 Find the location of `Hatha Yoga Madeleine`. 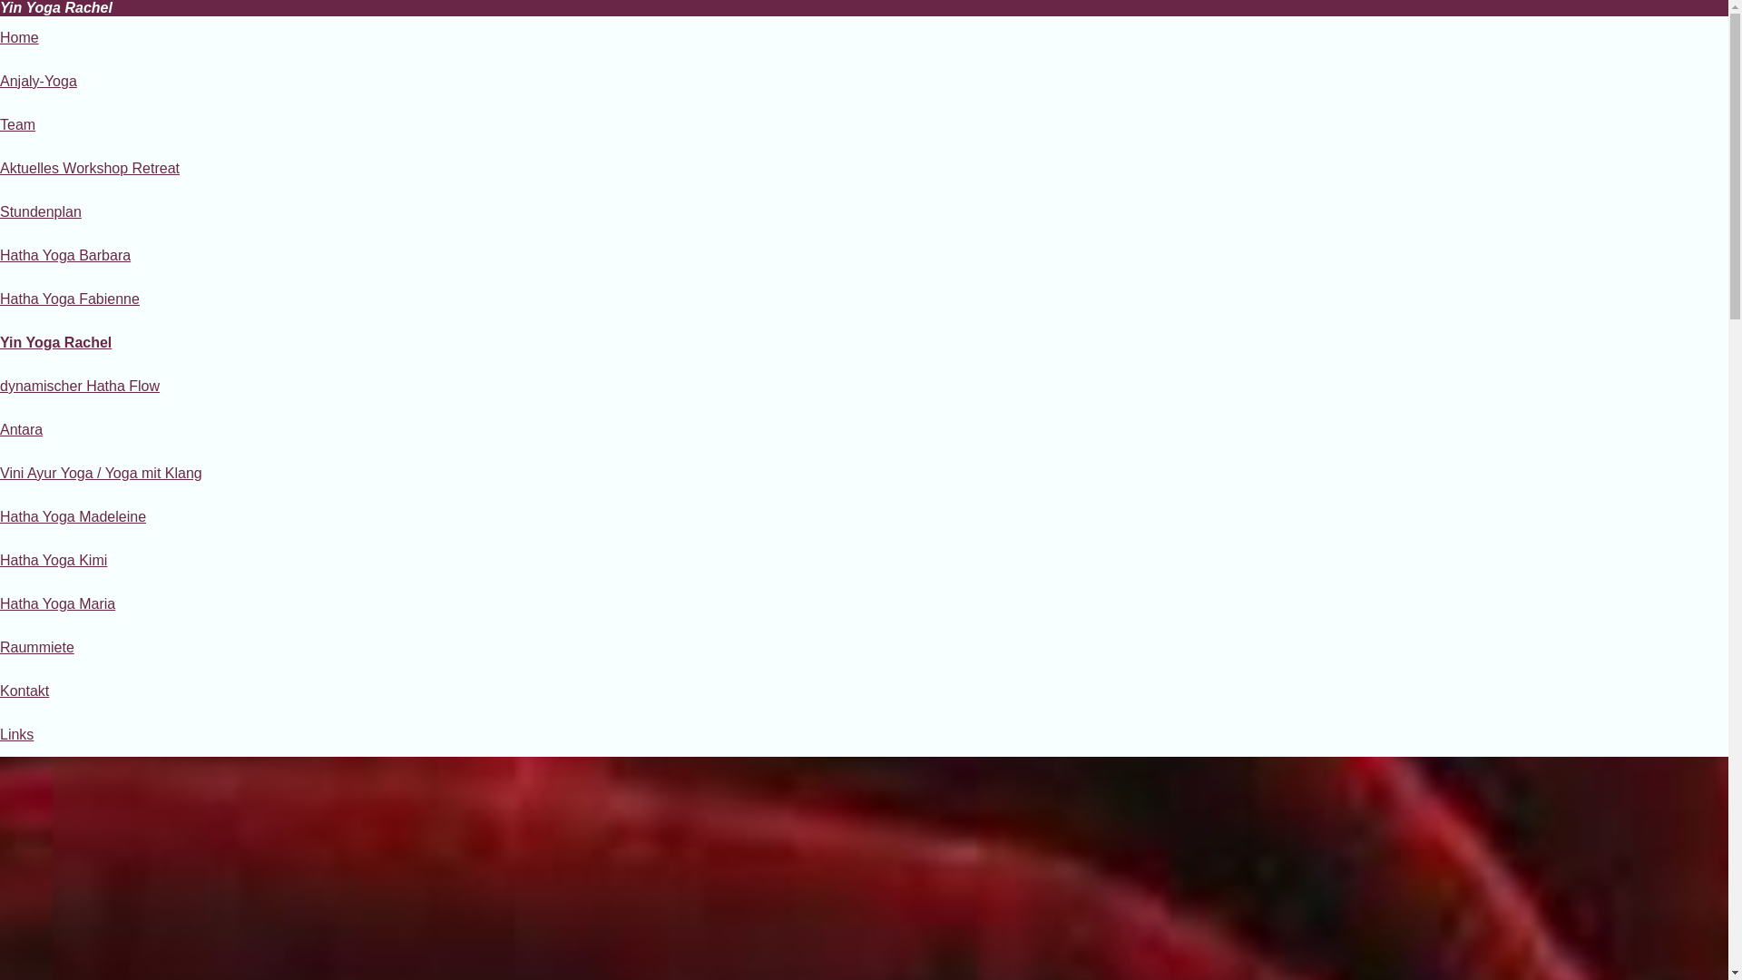

Hatha Yoga Madeleine is located at coordinates (73, 517).